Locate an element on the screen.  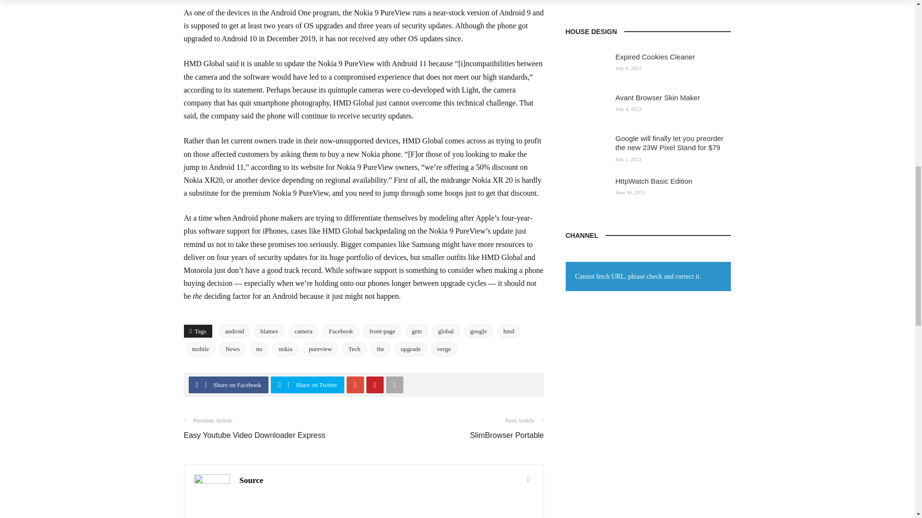
View all posts tagged camera is located at coordinates (303, 331).